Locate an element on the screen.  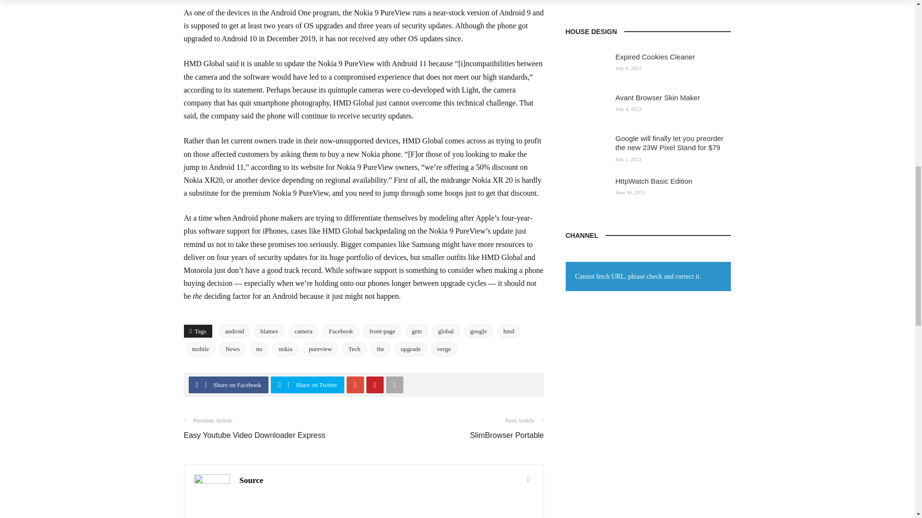
View all posts tagged camera is located at coordinates (303, 331).